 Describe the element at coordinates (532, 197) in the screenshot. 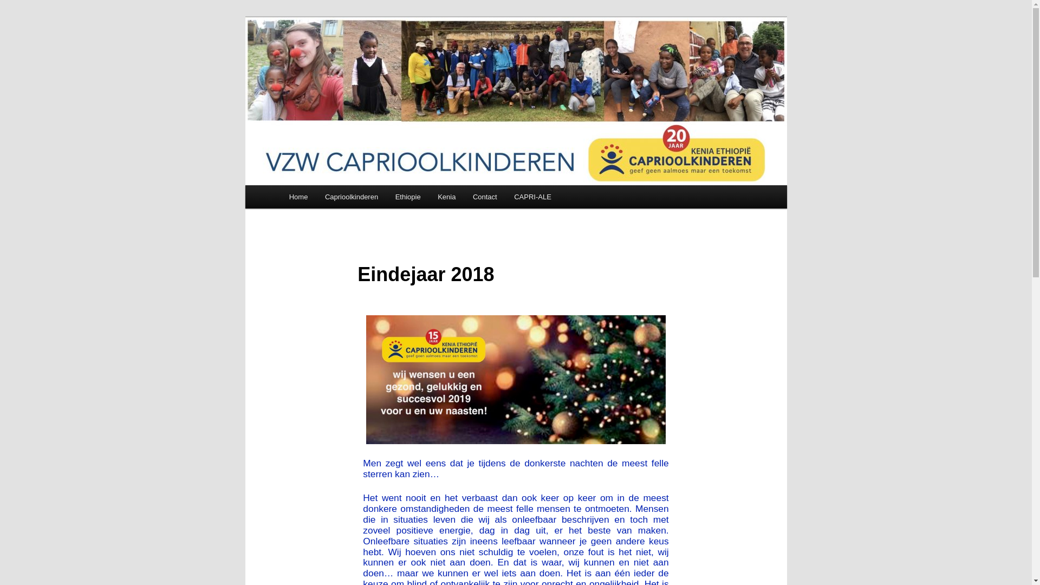

I see `CAPRI-ALE` at that location.